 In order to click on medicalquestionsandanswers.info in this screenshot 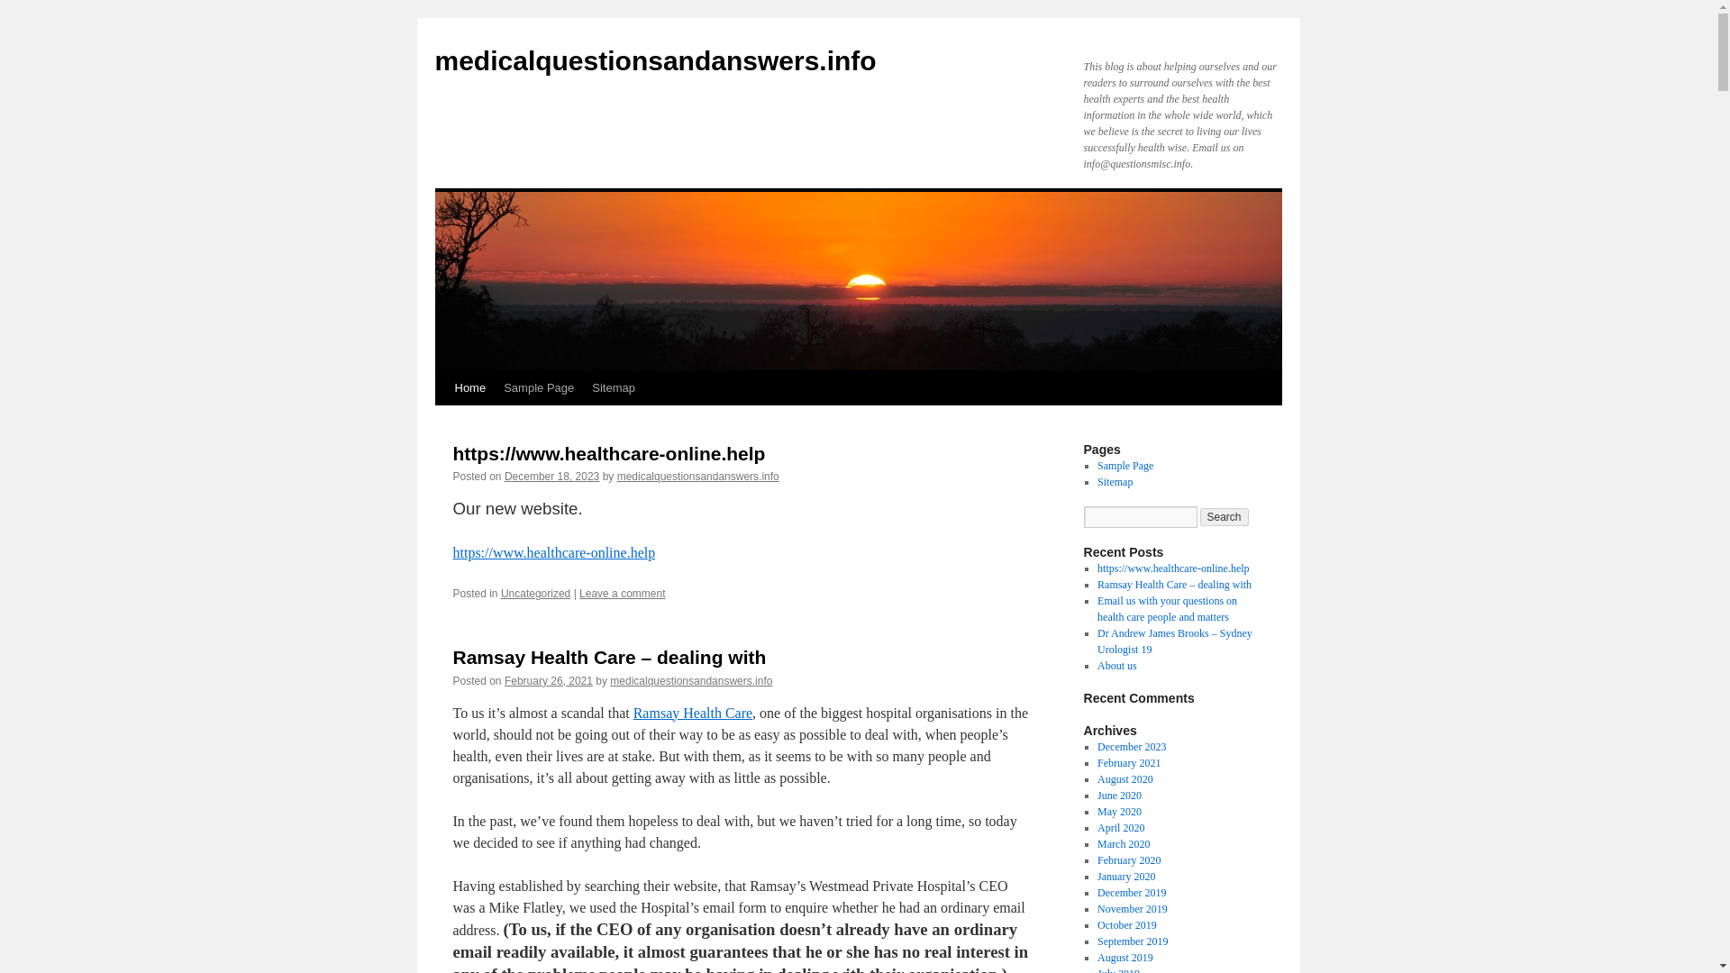, I will do `click(698, 476)`.